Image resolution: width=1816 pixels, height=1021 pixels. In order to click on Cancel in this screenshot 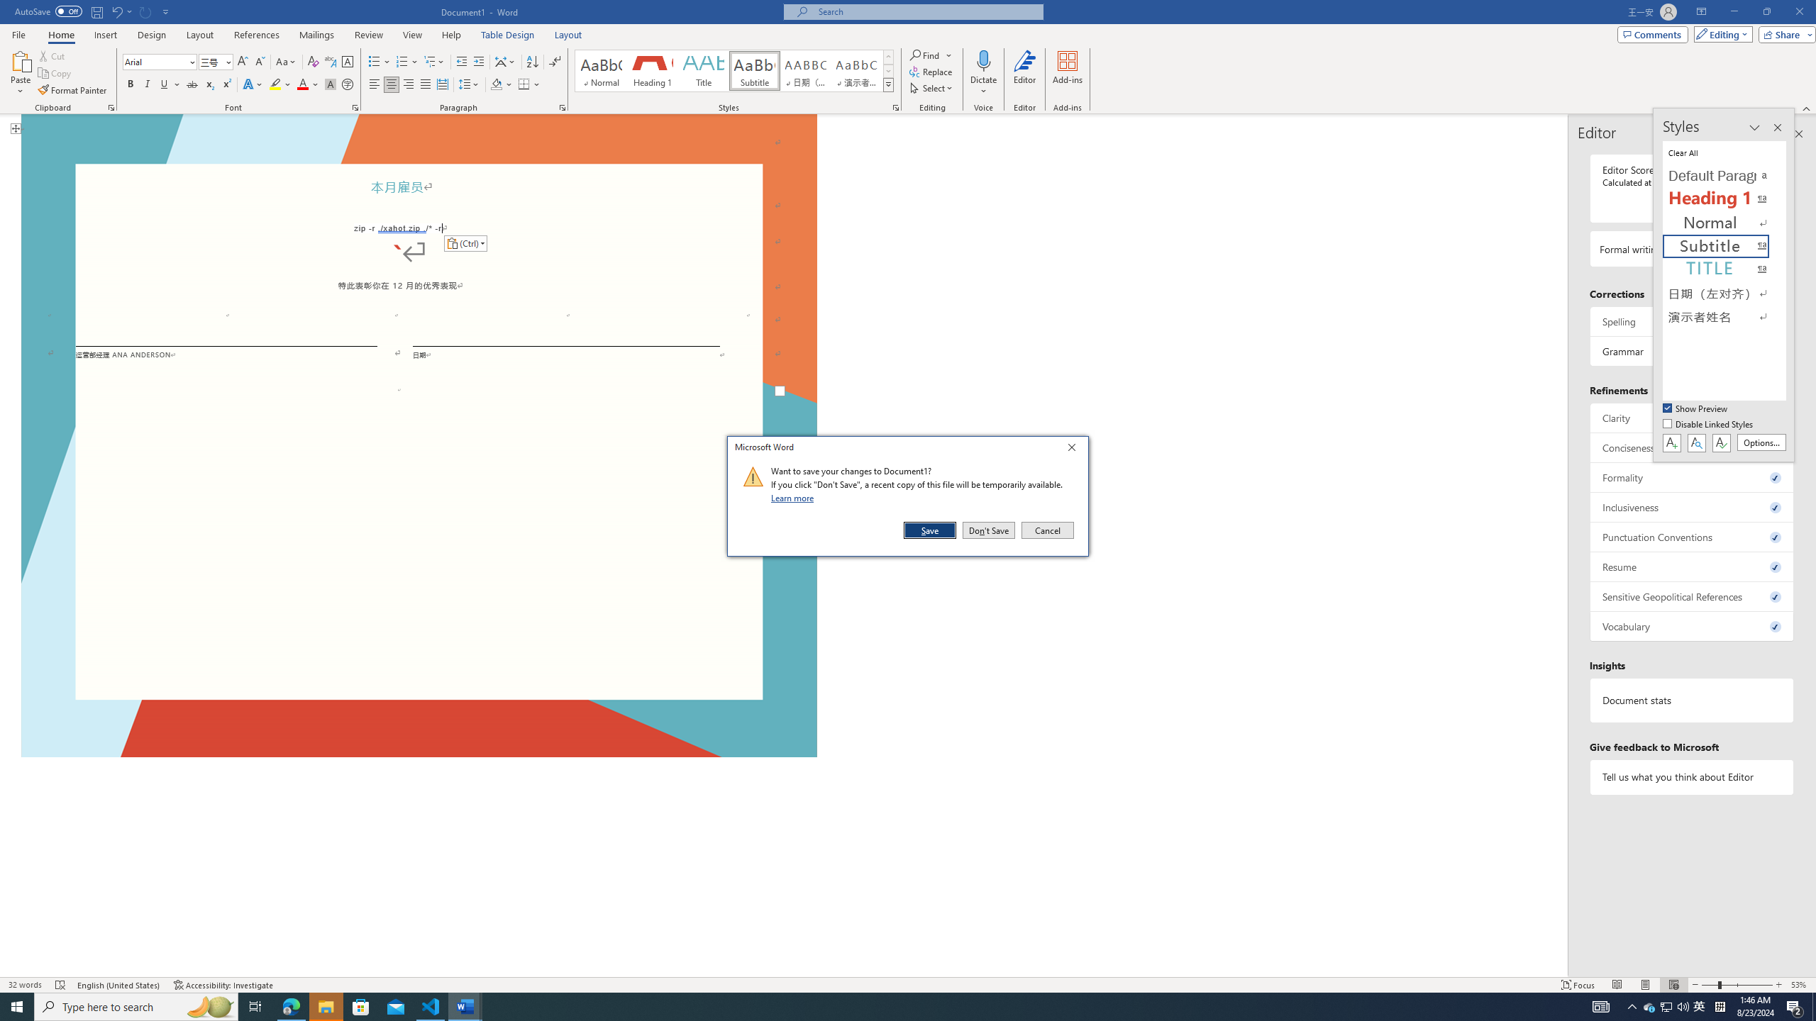, I will do `click(1046, 530)`.